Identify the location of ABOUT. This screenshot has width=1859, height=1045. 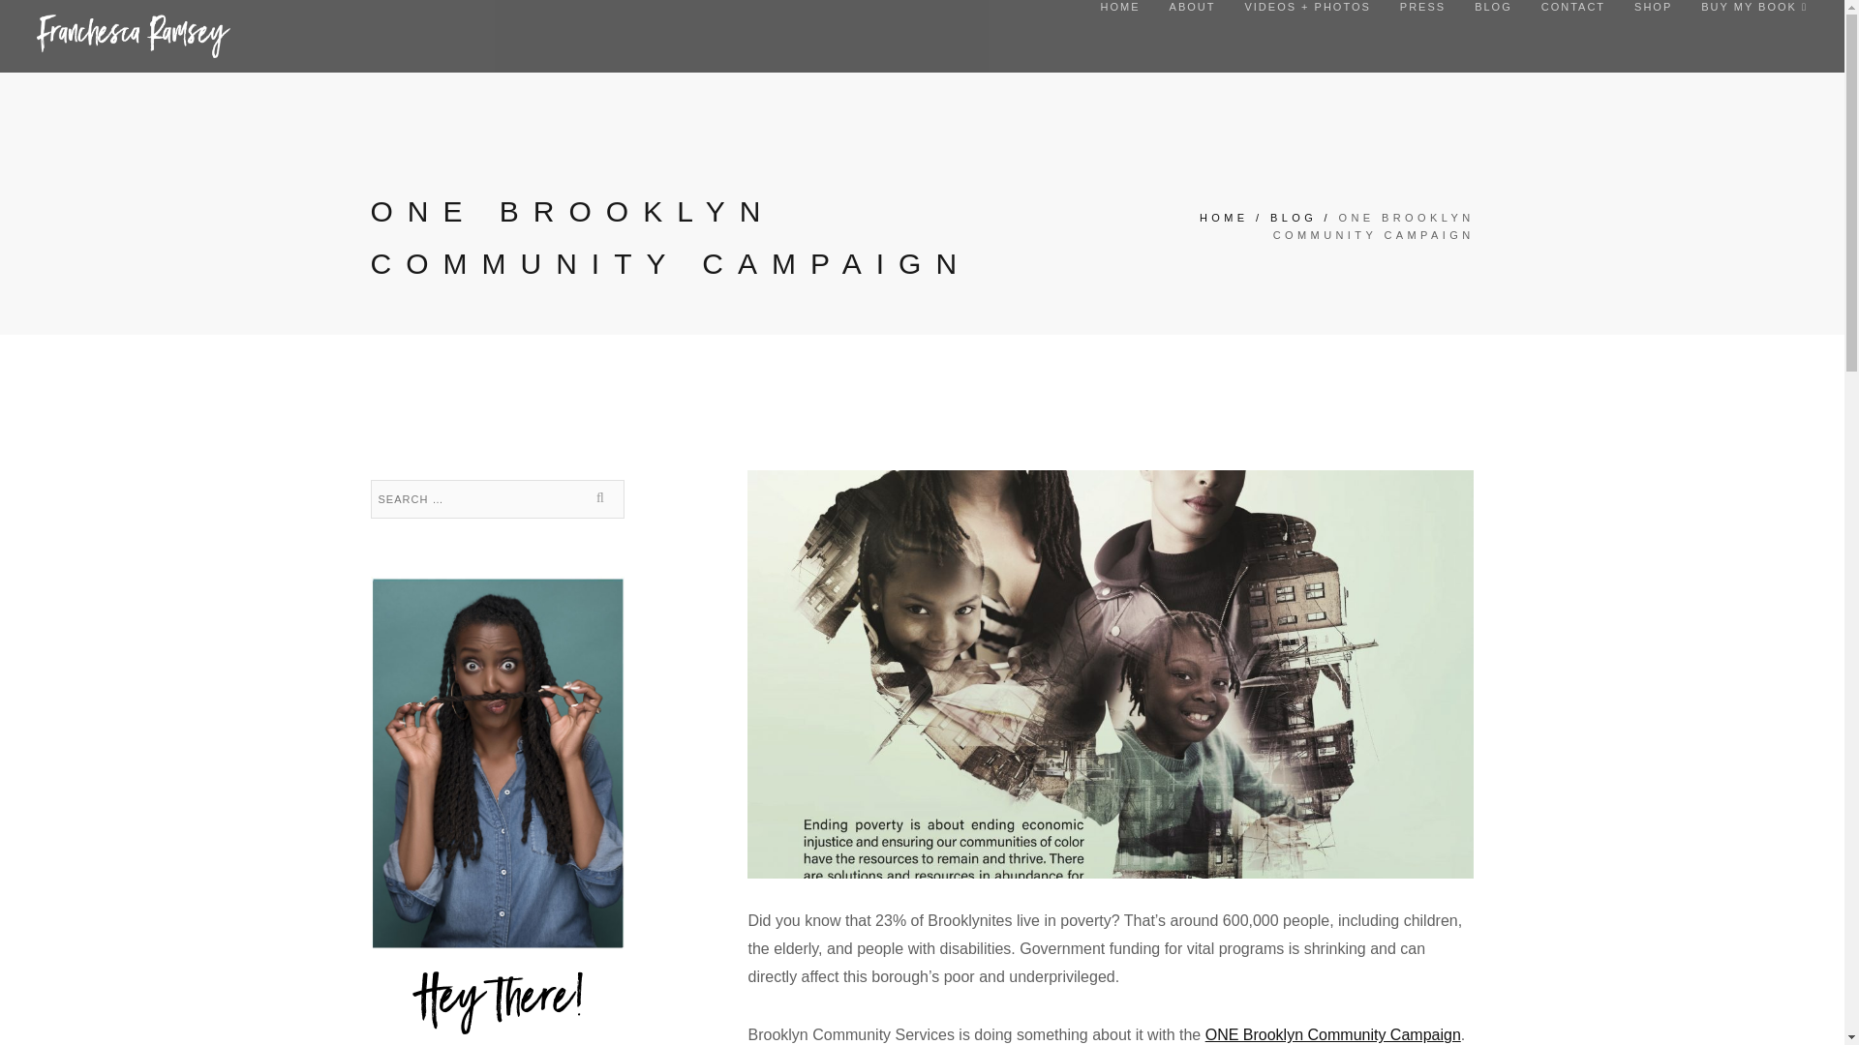
(1192, 7).